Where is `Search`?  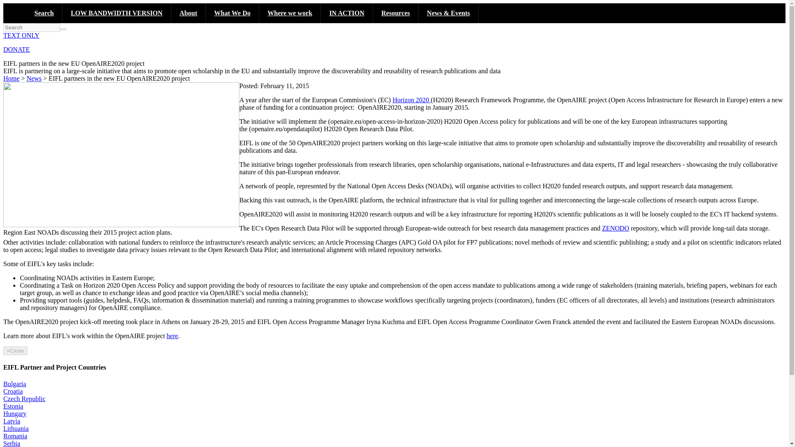
Search is located at coordinates (44, 51).